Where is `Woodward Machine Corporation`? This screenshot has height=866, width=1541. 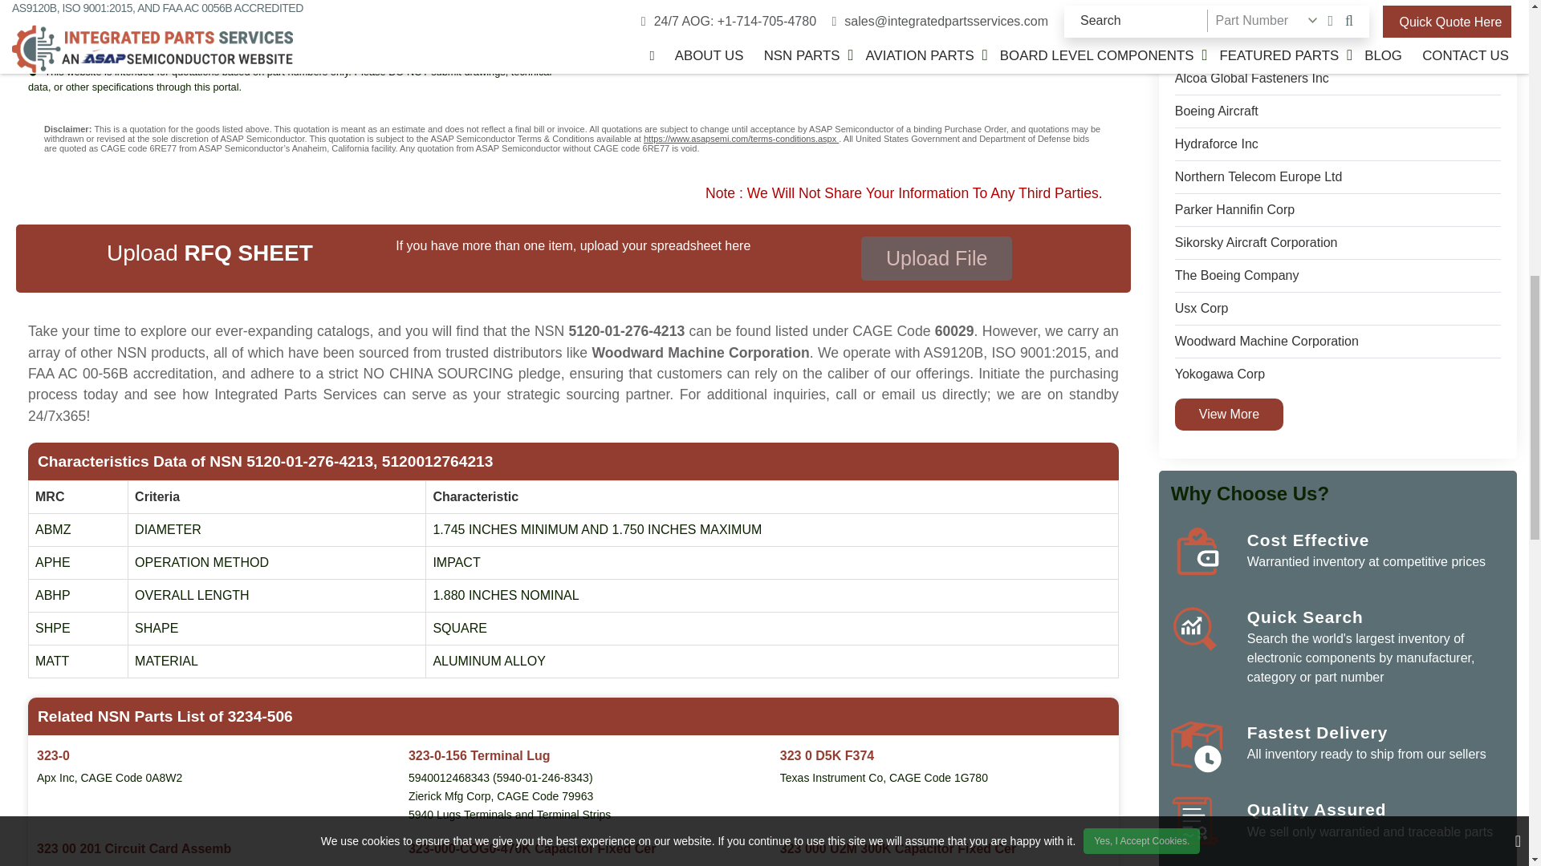
Woodward Machine Corporation is located at coordinates (1267, 342).